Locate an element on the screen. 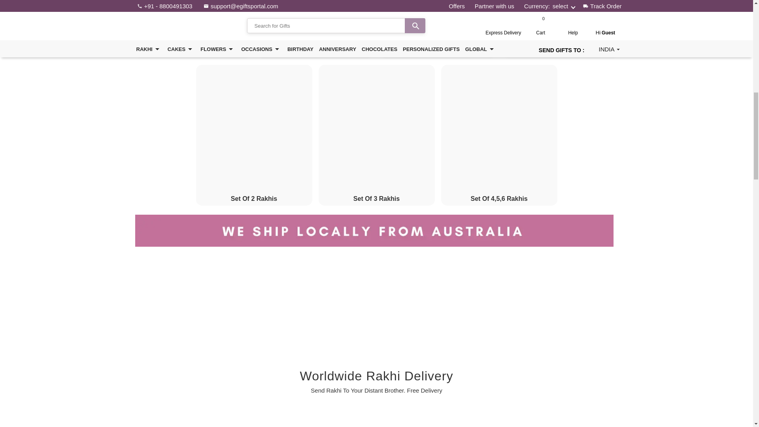 This screenshot has height=427, width=759. smallbanner2 is located at coordinates (497, 305).